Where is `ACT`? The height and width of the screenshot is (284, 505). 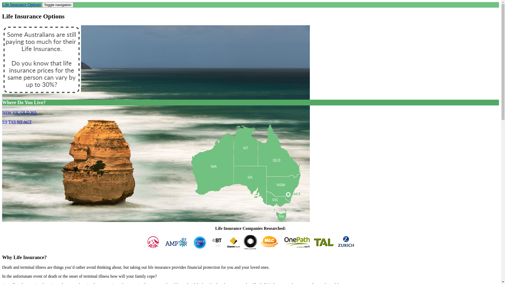 ACT is located at coordinates (293, 195).